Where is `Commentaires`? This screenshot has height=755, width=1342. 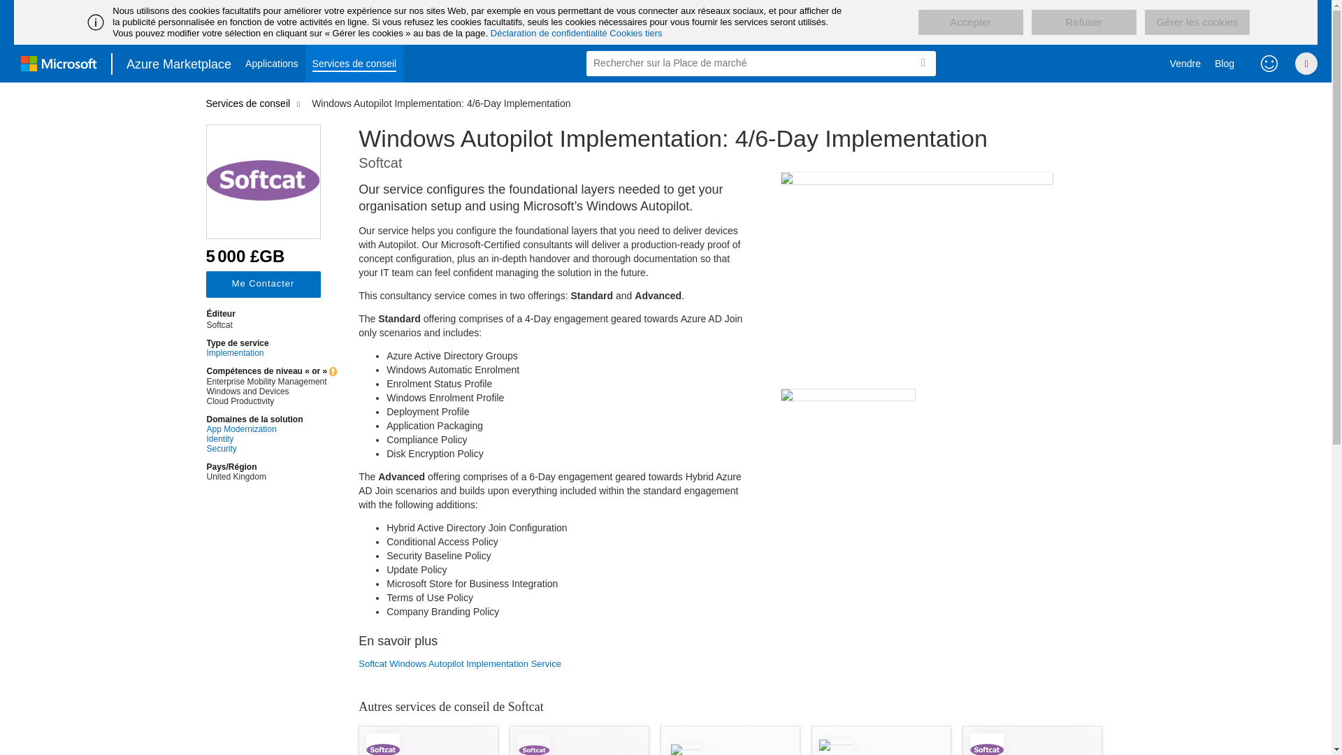 Commentaires is located at coordinates (1269, 63).